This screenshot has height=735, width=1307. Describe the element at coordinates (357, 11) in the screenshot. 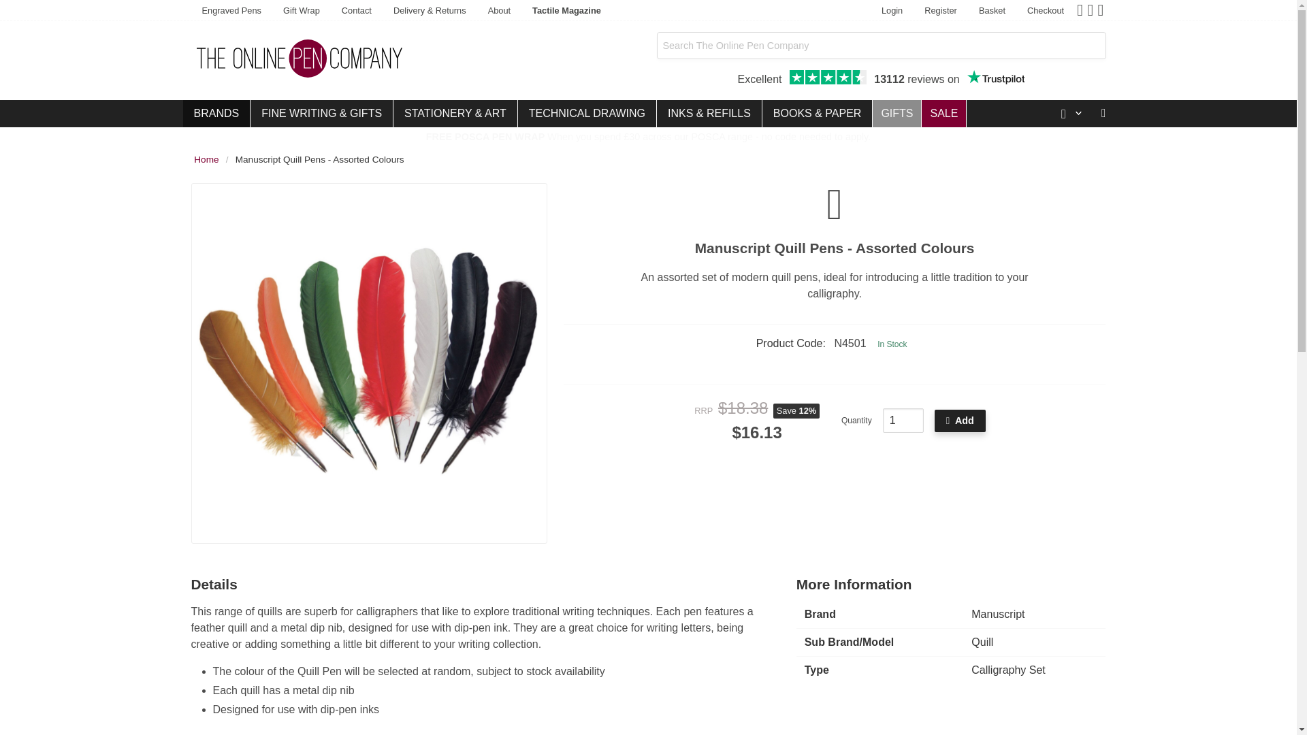

I see `Checkout` at that location.